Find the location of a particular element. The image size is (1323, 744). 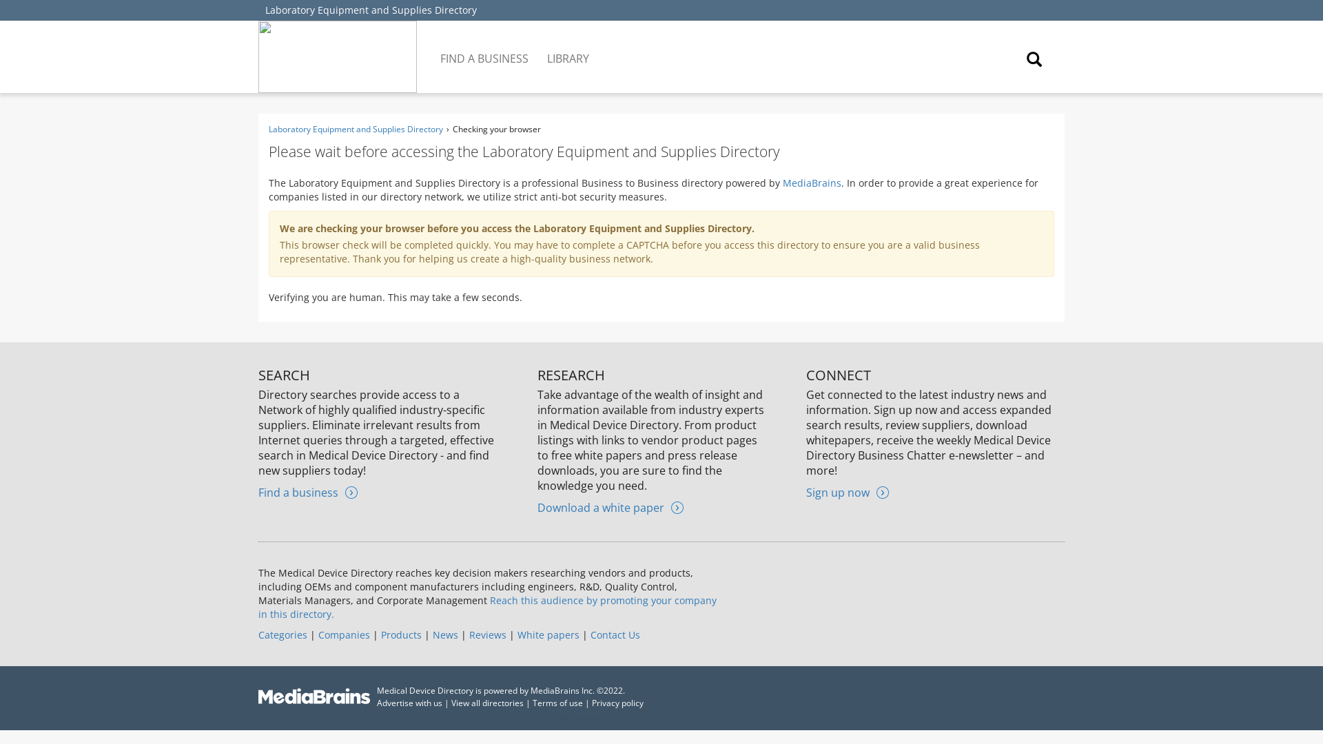

White papers is located at coordinates (548, 634).